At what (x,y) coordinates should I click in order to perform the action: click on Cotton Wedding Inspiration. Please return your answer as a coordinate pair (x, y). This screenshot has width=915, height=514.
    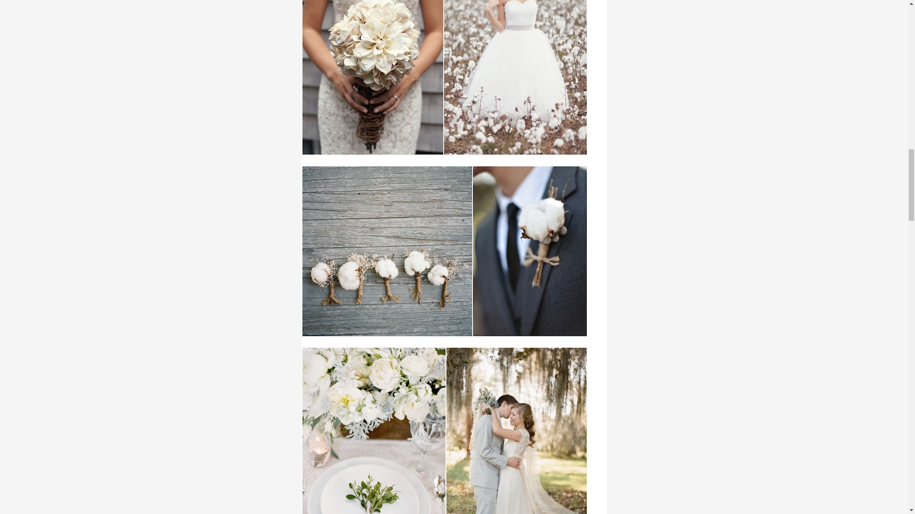
    Looking at the image, I should click on (444, 78).